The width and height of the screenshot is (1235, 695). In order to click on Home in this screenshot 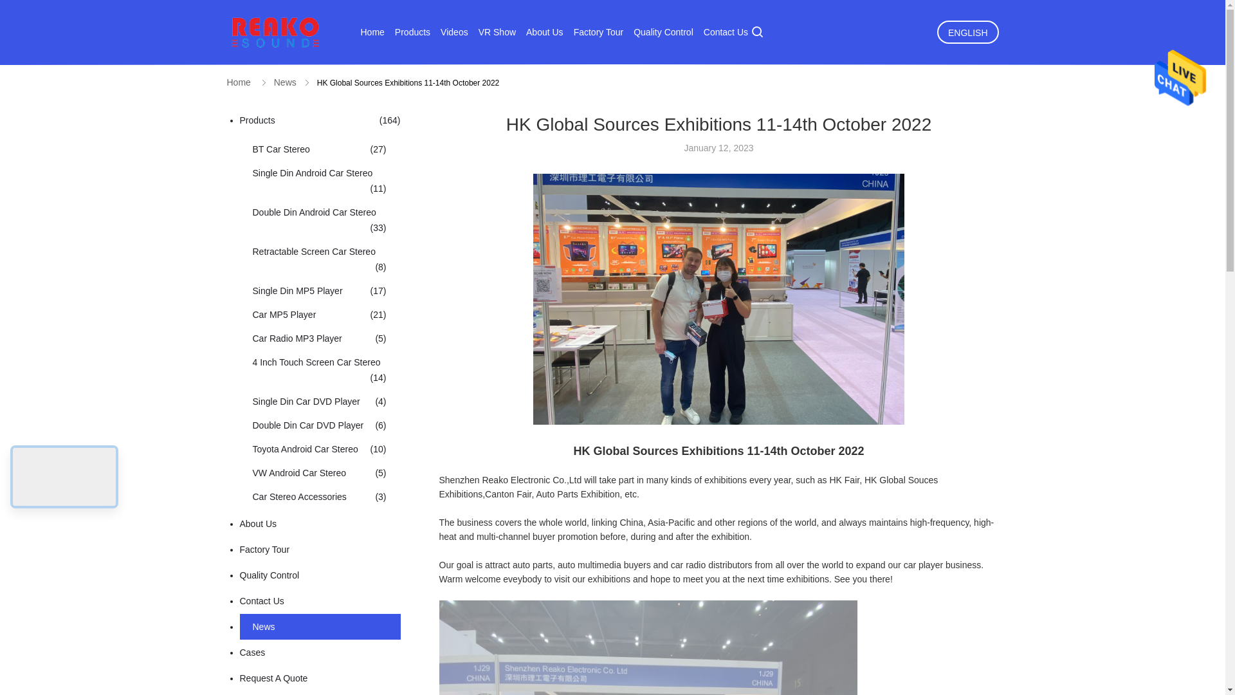, I will do `click(238, 82)`.